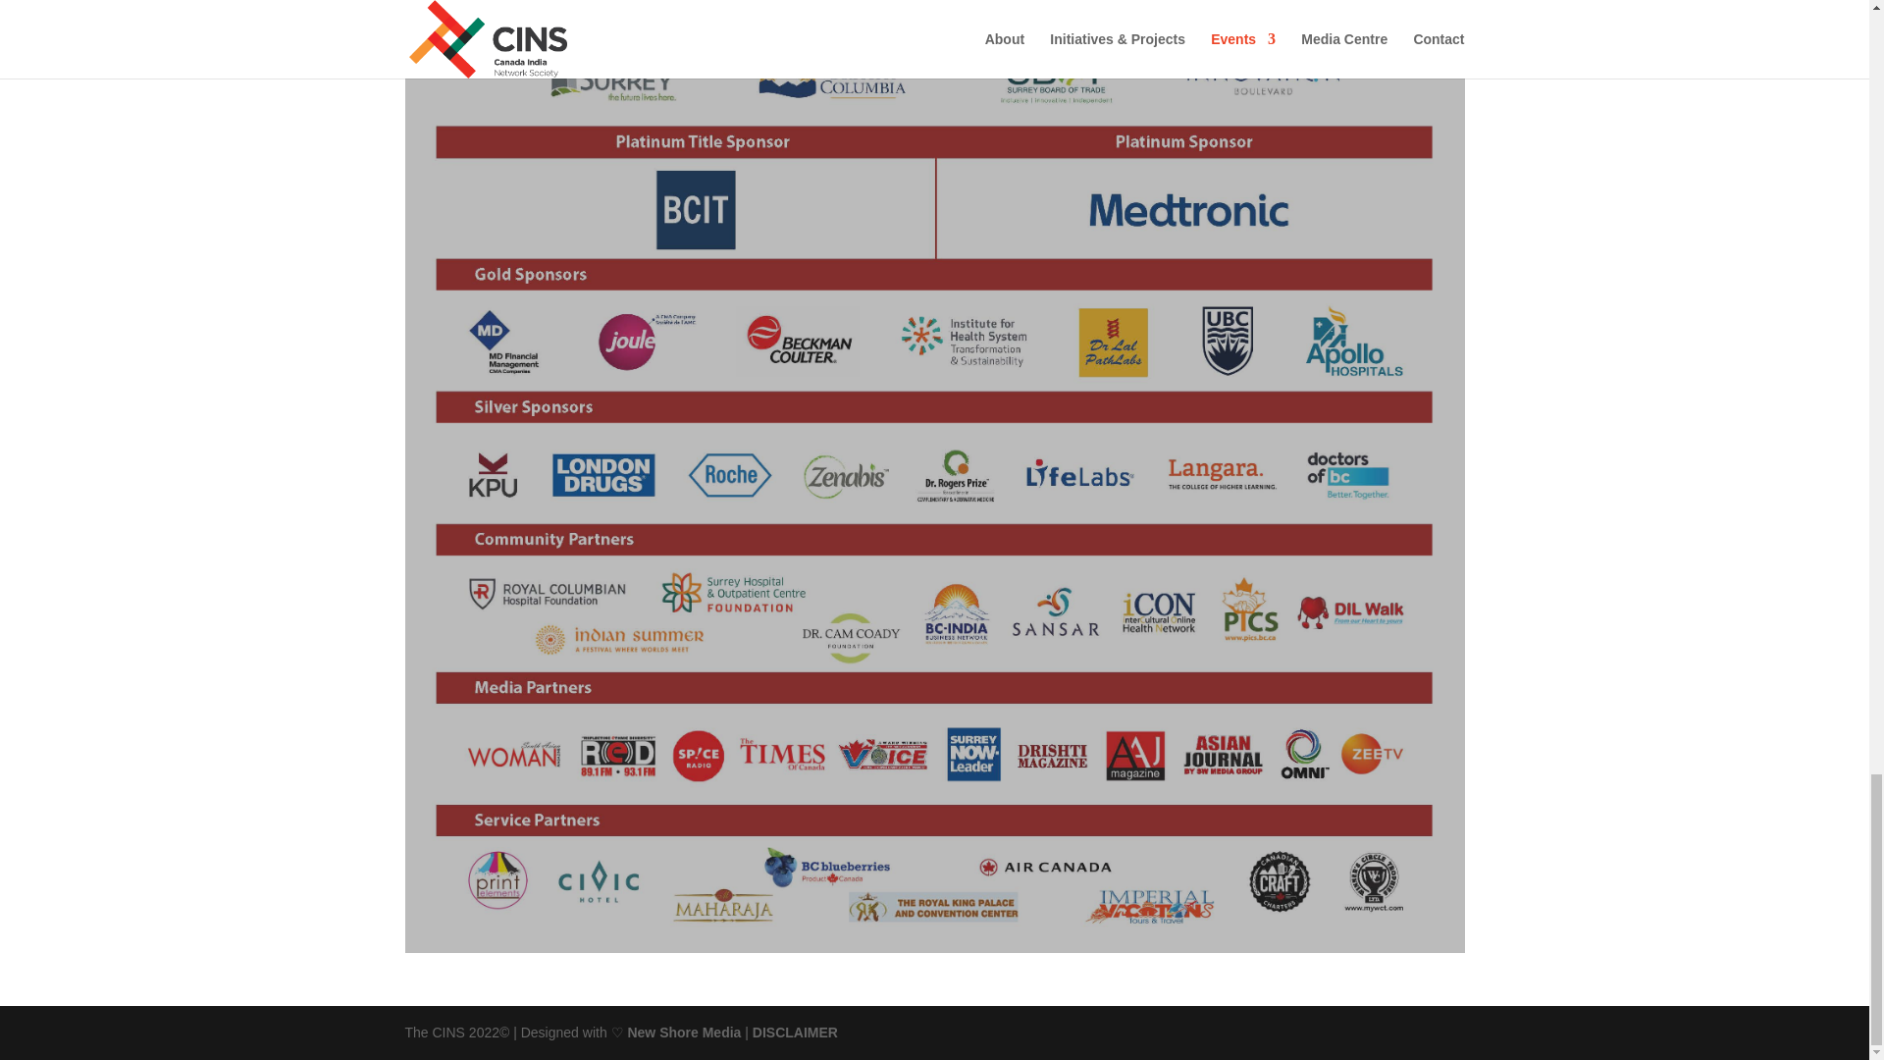 The image size is (1884, 1060). I want to click on New Shore Media, so click(683, 1033).